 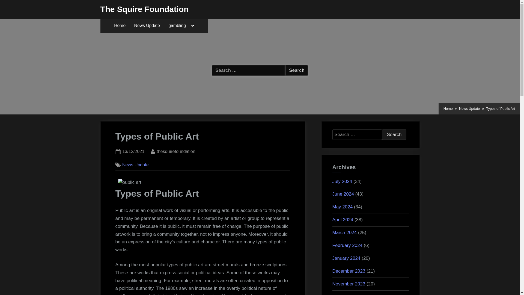 I want to click on June 2024, so click(x=343, y=194).